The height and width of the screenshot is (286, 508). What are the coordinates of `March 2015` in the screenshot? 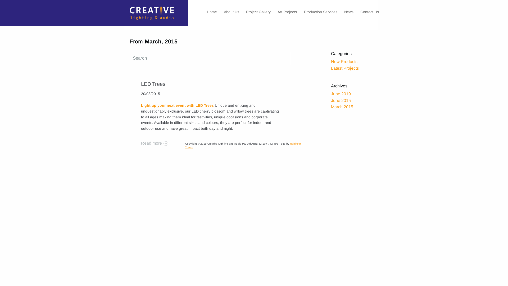 It's located at (342, 107).